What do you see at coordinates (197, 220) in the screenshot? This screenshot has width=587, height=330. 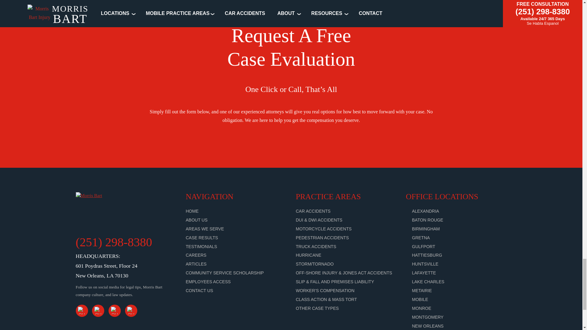 I see `About us` at bounding box center [197, 220].